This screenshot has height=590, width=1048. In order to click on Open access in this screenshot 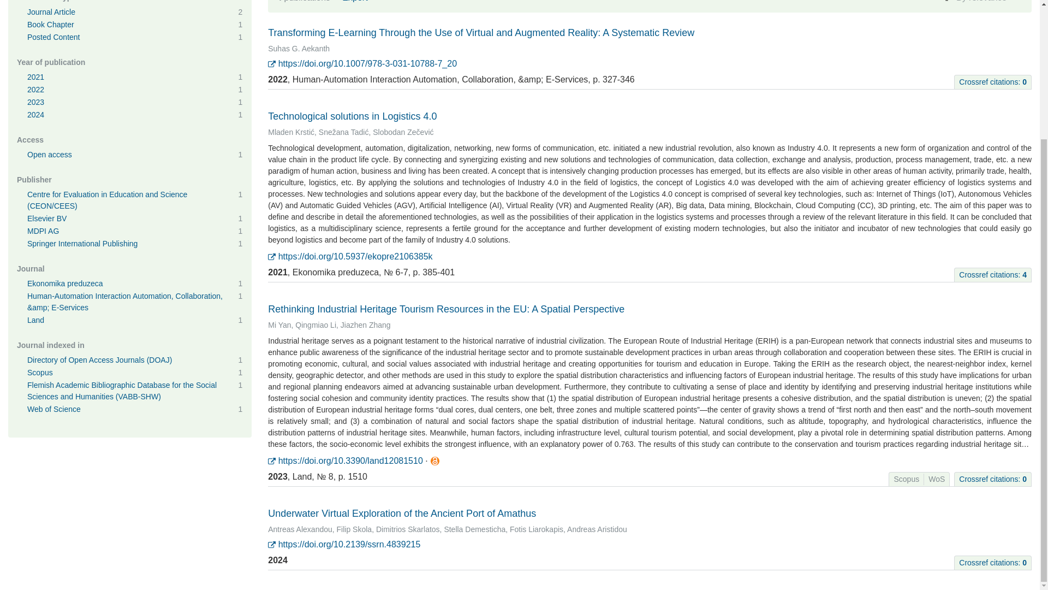, I will do `click(49, 154)`.